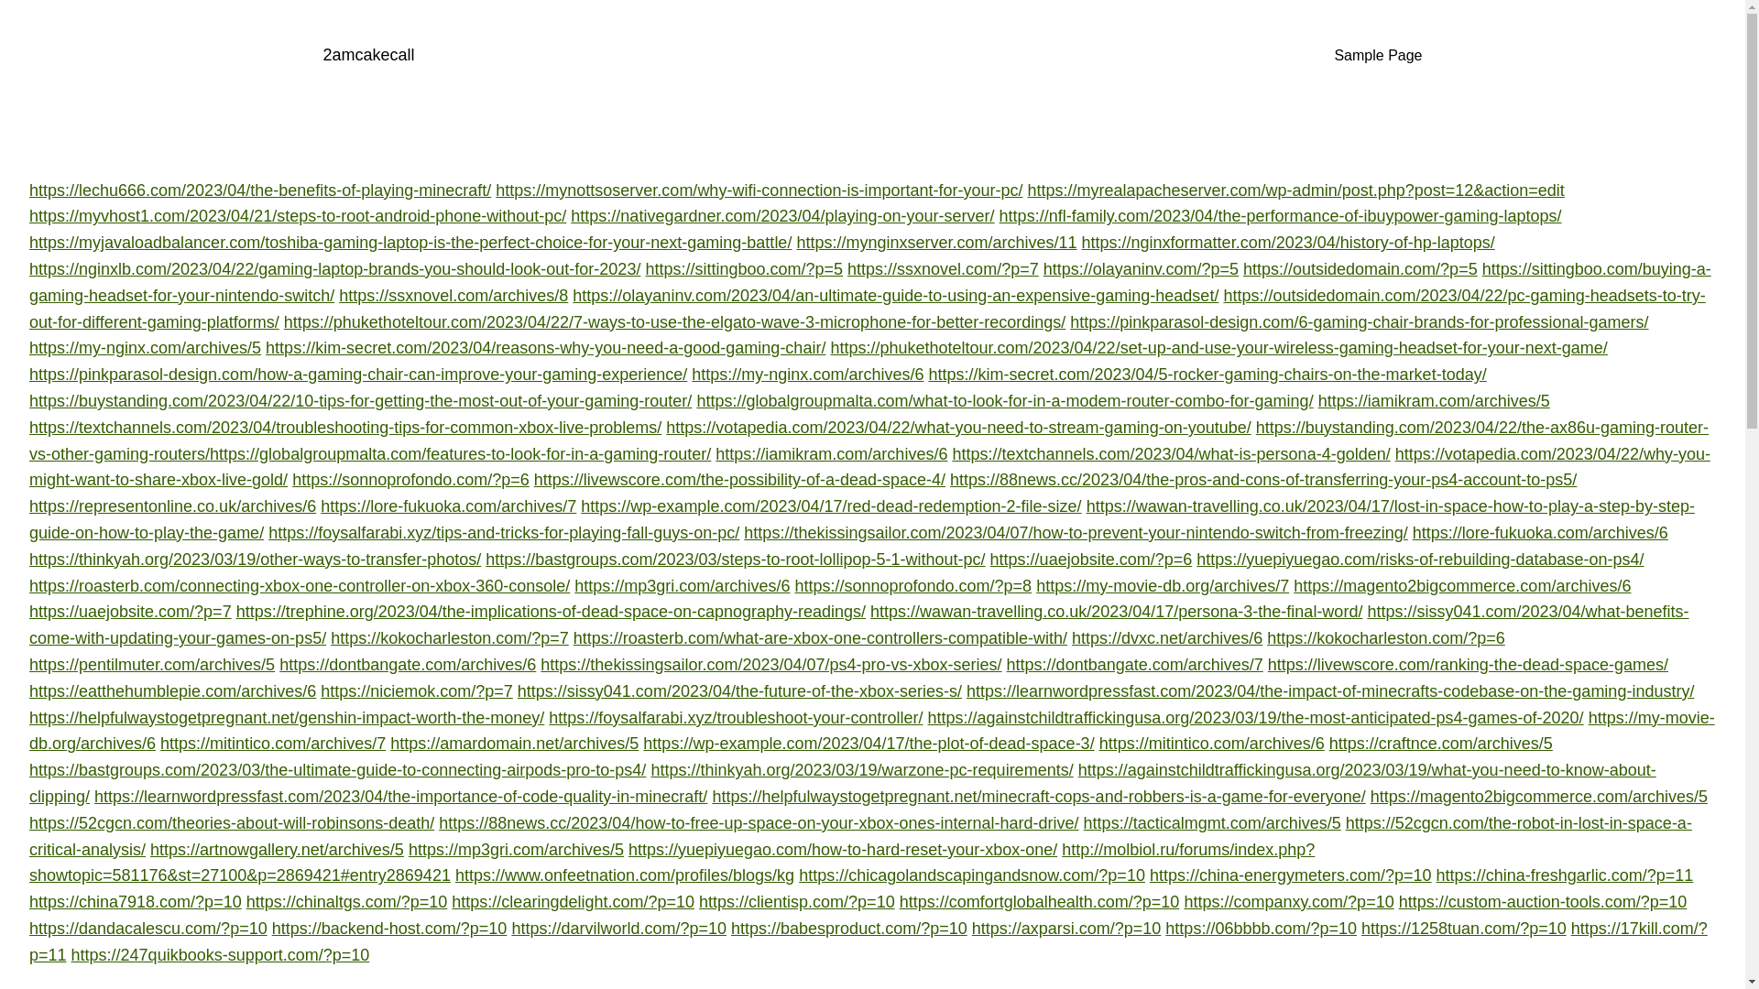 The height and width of the screenshot is (989, 1759). What do you see at coordinates (417, 691) in the screenshot?
I see `https://niciemok.com/?p=7` at bounding box center [417, 691].